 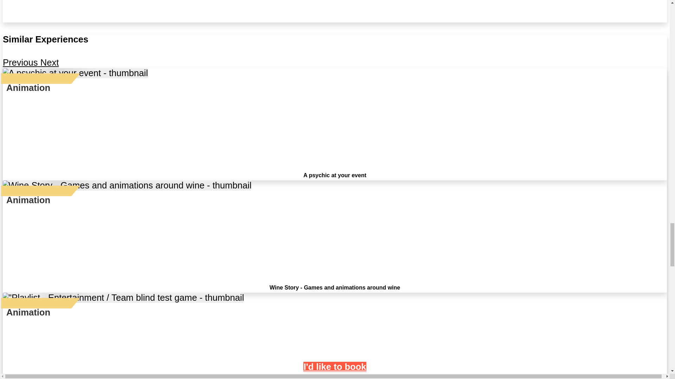 What do you see at coordinates (50, 62) in the screenshot?
I see `Next` at bounding box center [50, 62].